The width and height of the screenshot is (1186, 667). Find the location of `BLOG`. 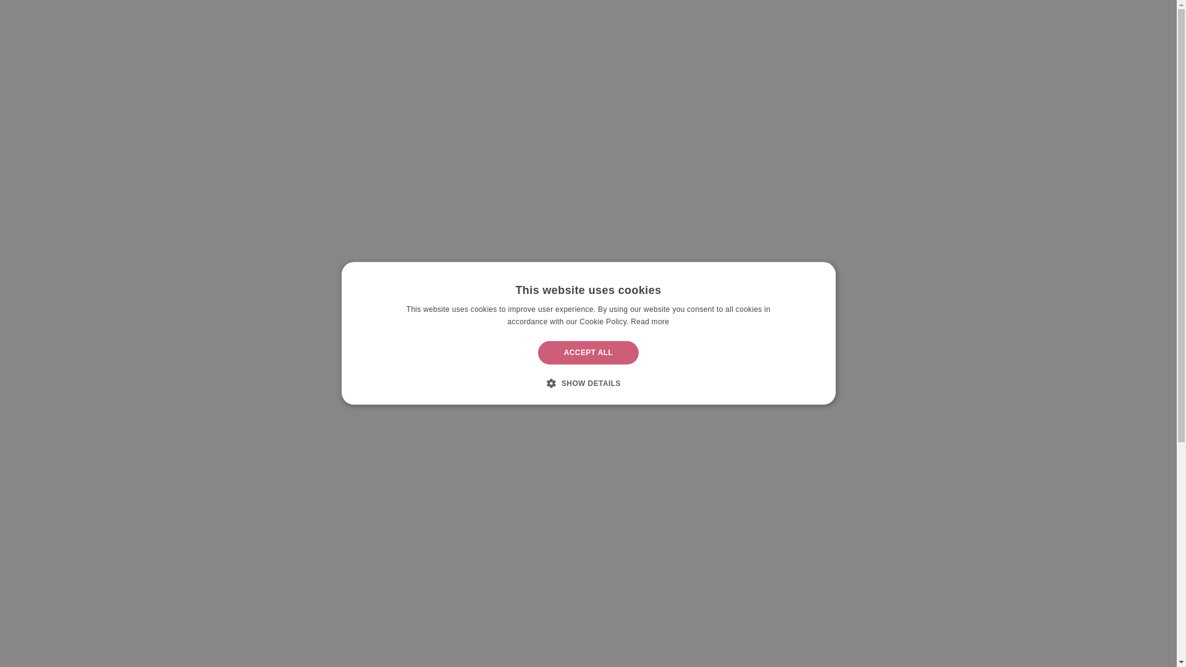

BLOG is located at coordinates (629, 23).